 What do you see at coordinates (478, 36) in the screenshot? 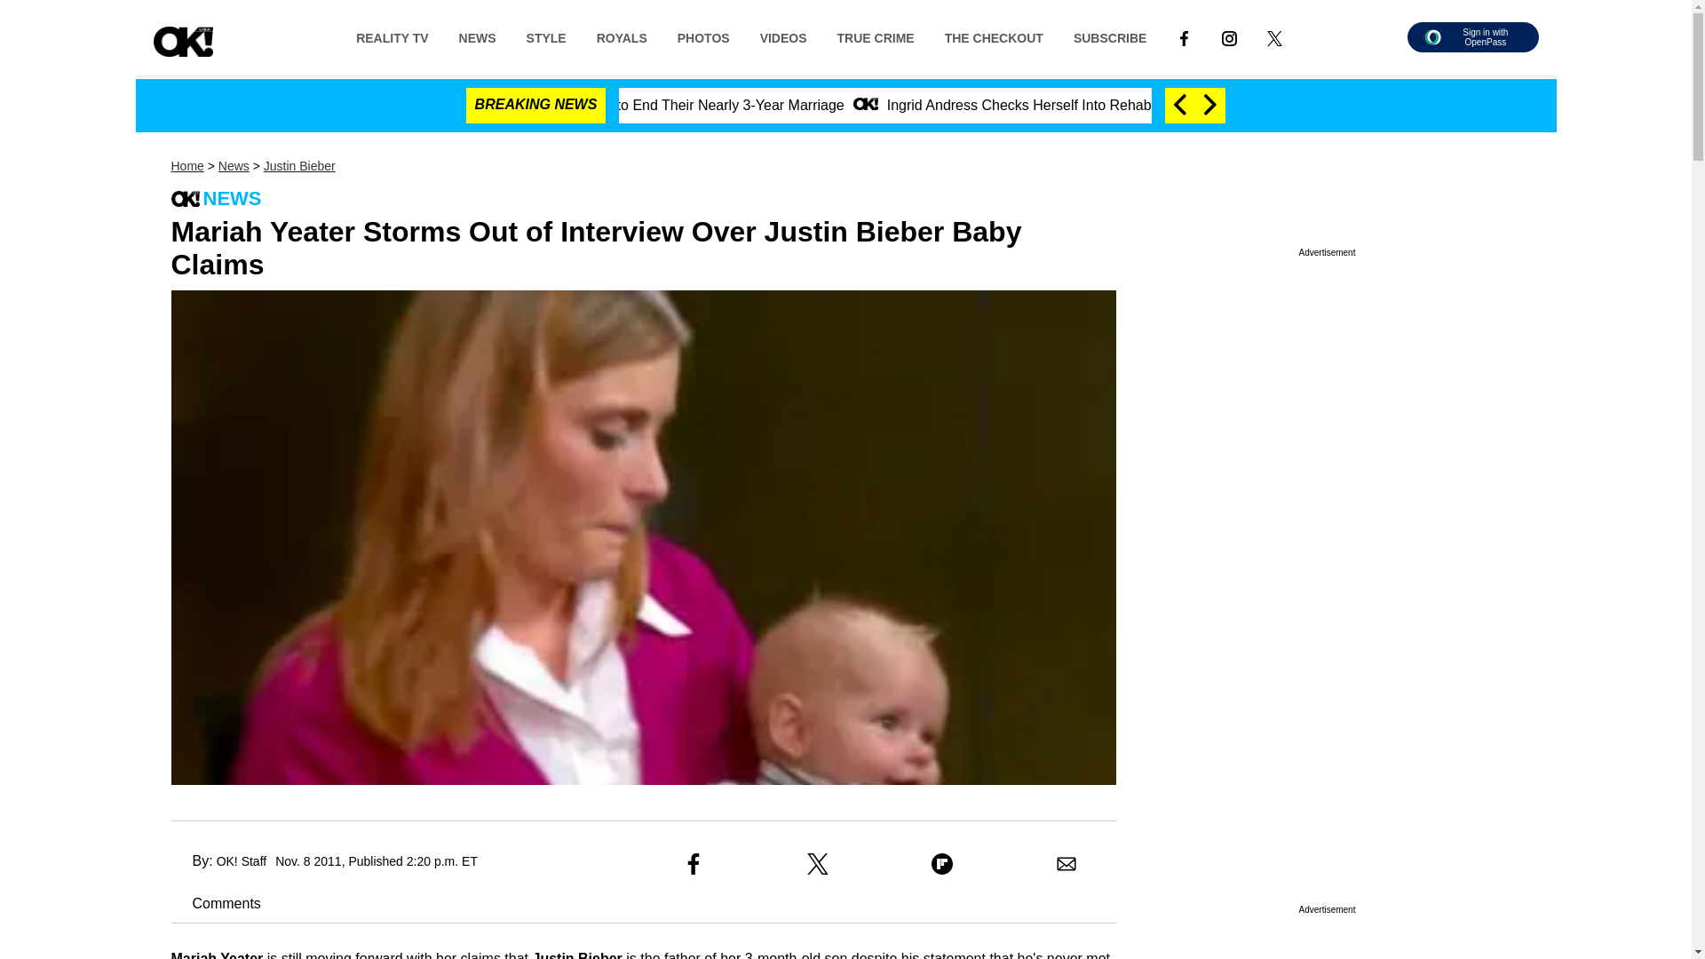
I see `NEWS` at bounding box center [478, 36].